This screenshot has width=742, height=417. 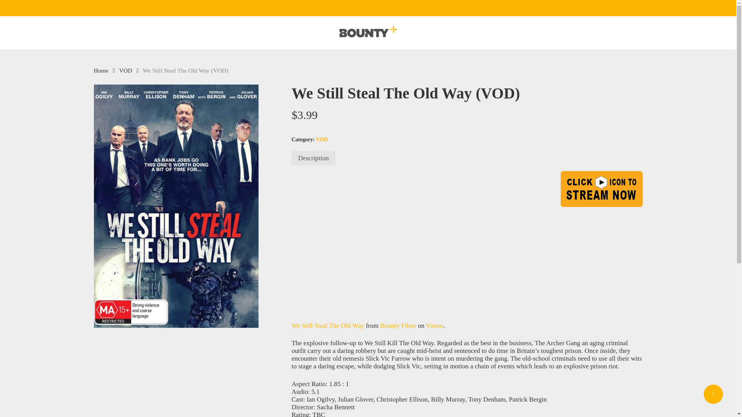 What do you see at coordinates (313, 158) in the screenshot?
I see `Description` at bounding box center [313, 158].